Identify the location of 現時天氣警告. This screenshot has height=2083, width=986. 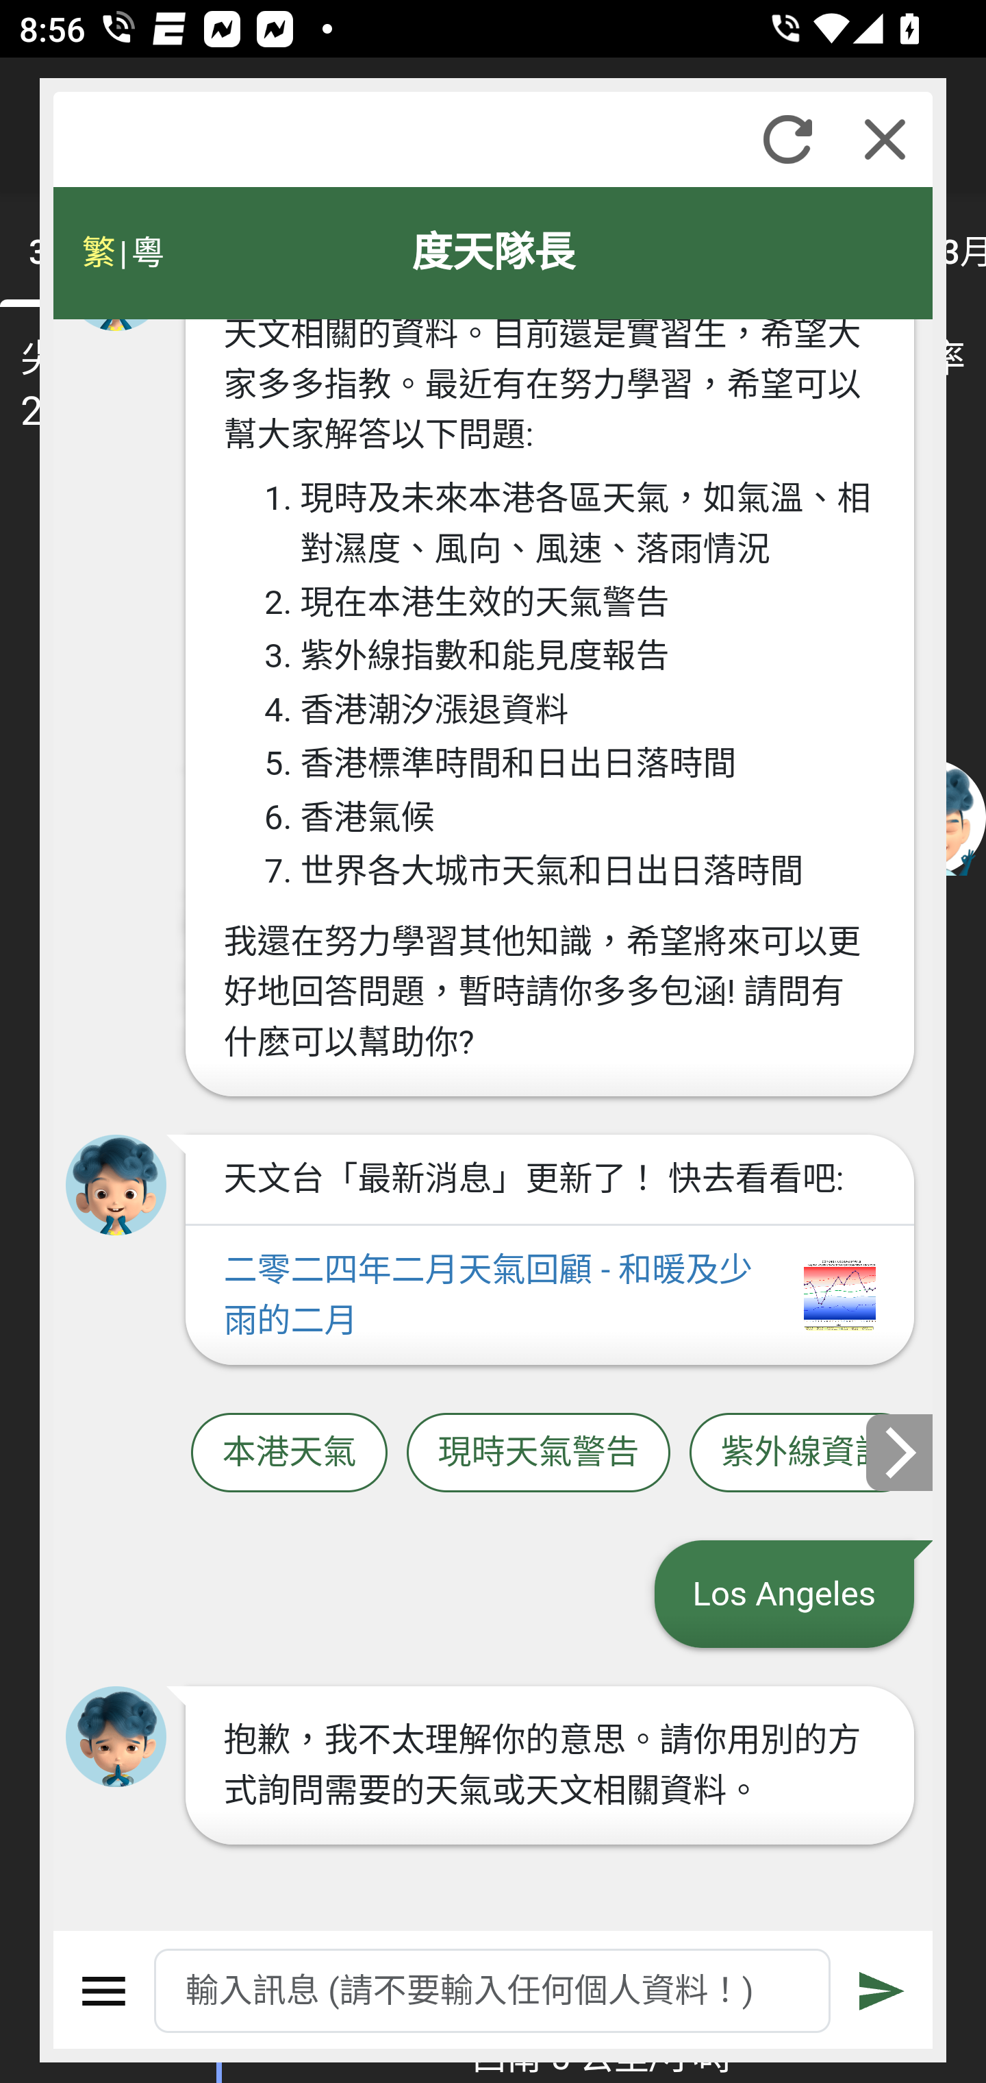
(538, 1453).